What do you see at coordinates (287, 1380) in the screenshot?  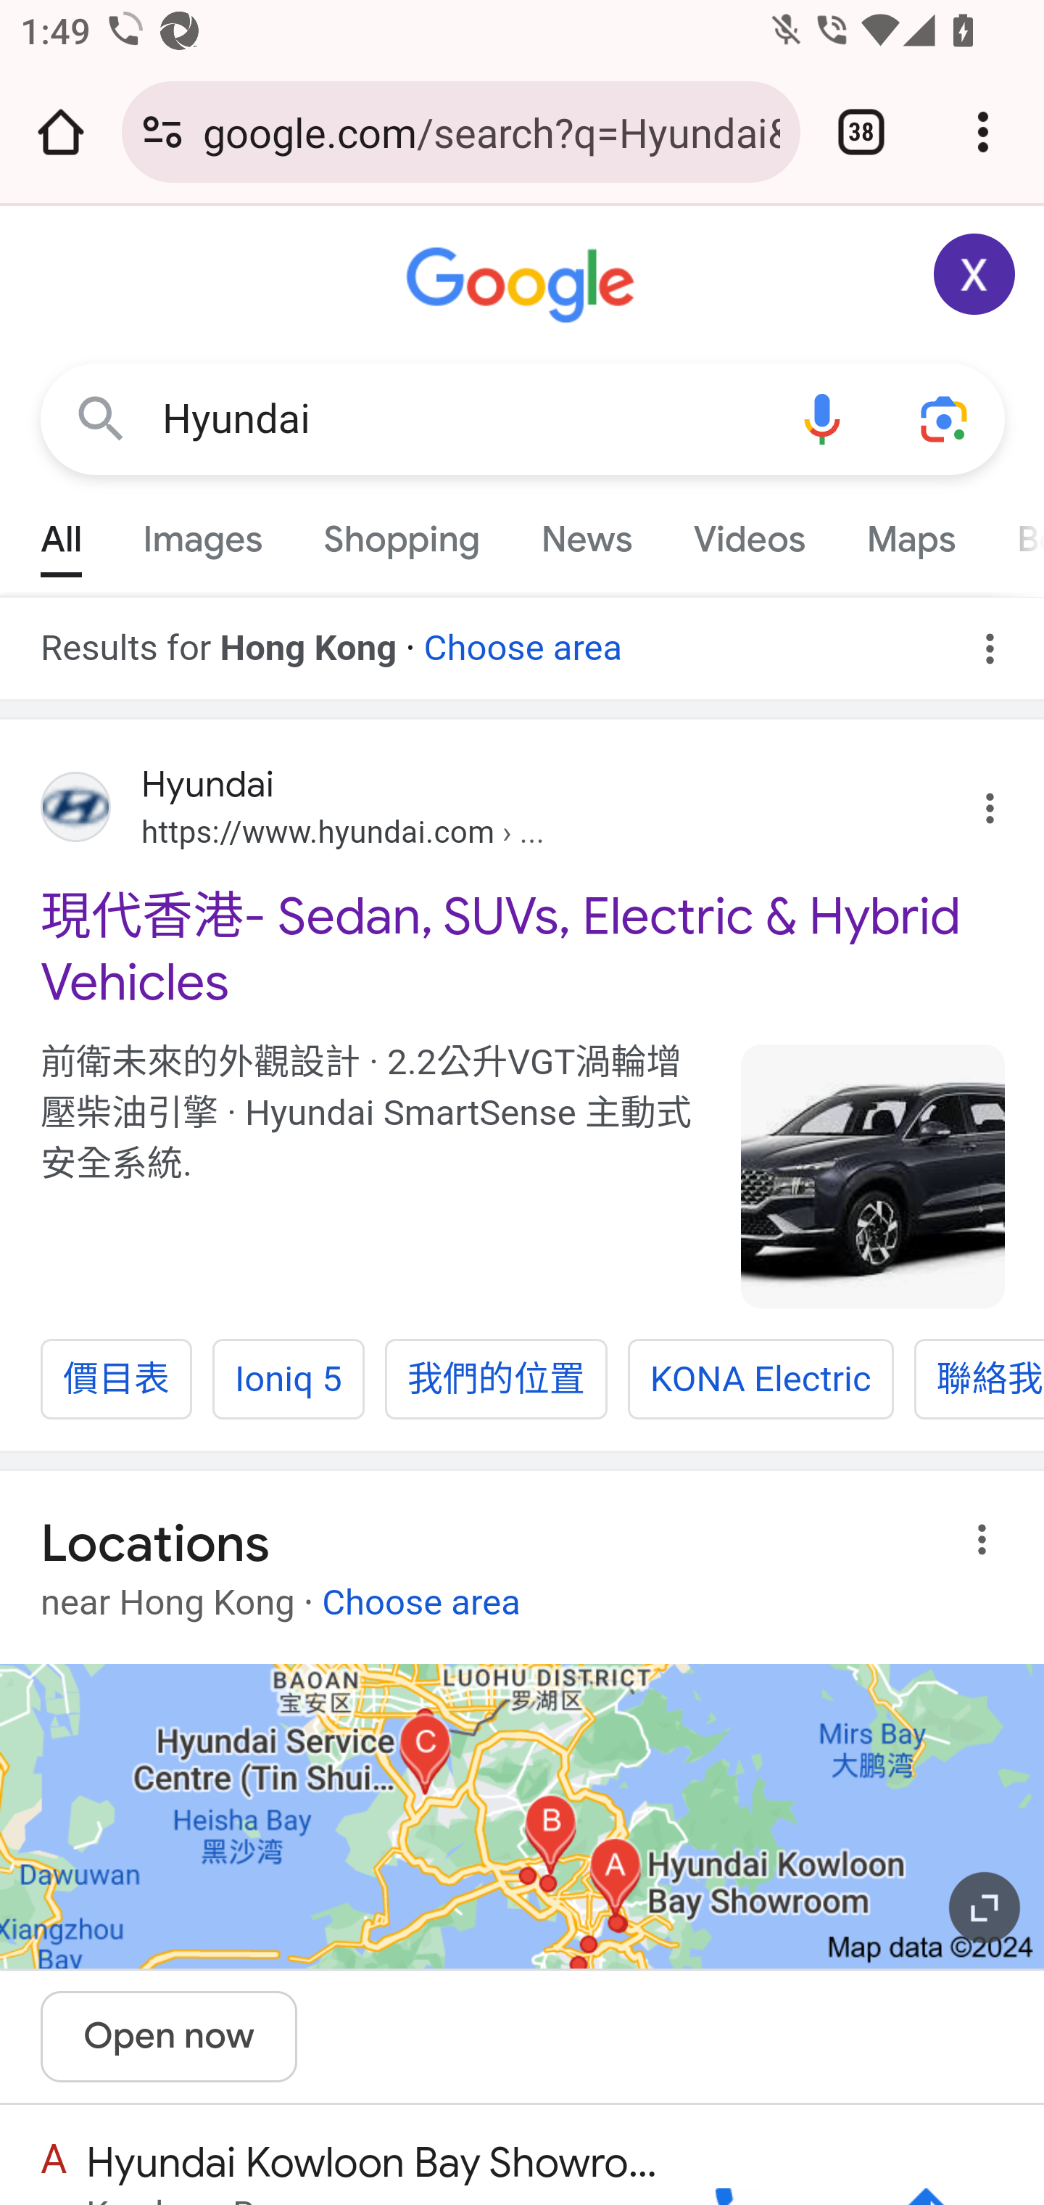 I see `Ioniq 5` at bounding box center [287, 1380].